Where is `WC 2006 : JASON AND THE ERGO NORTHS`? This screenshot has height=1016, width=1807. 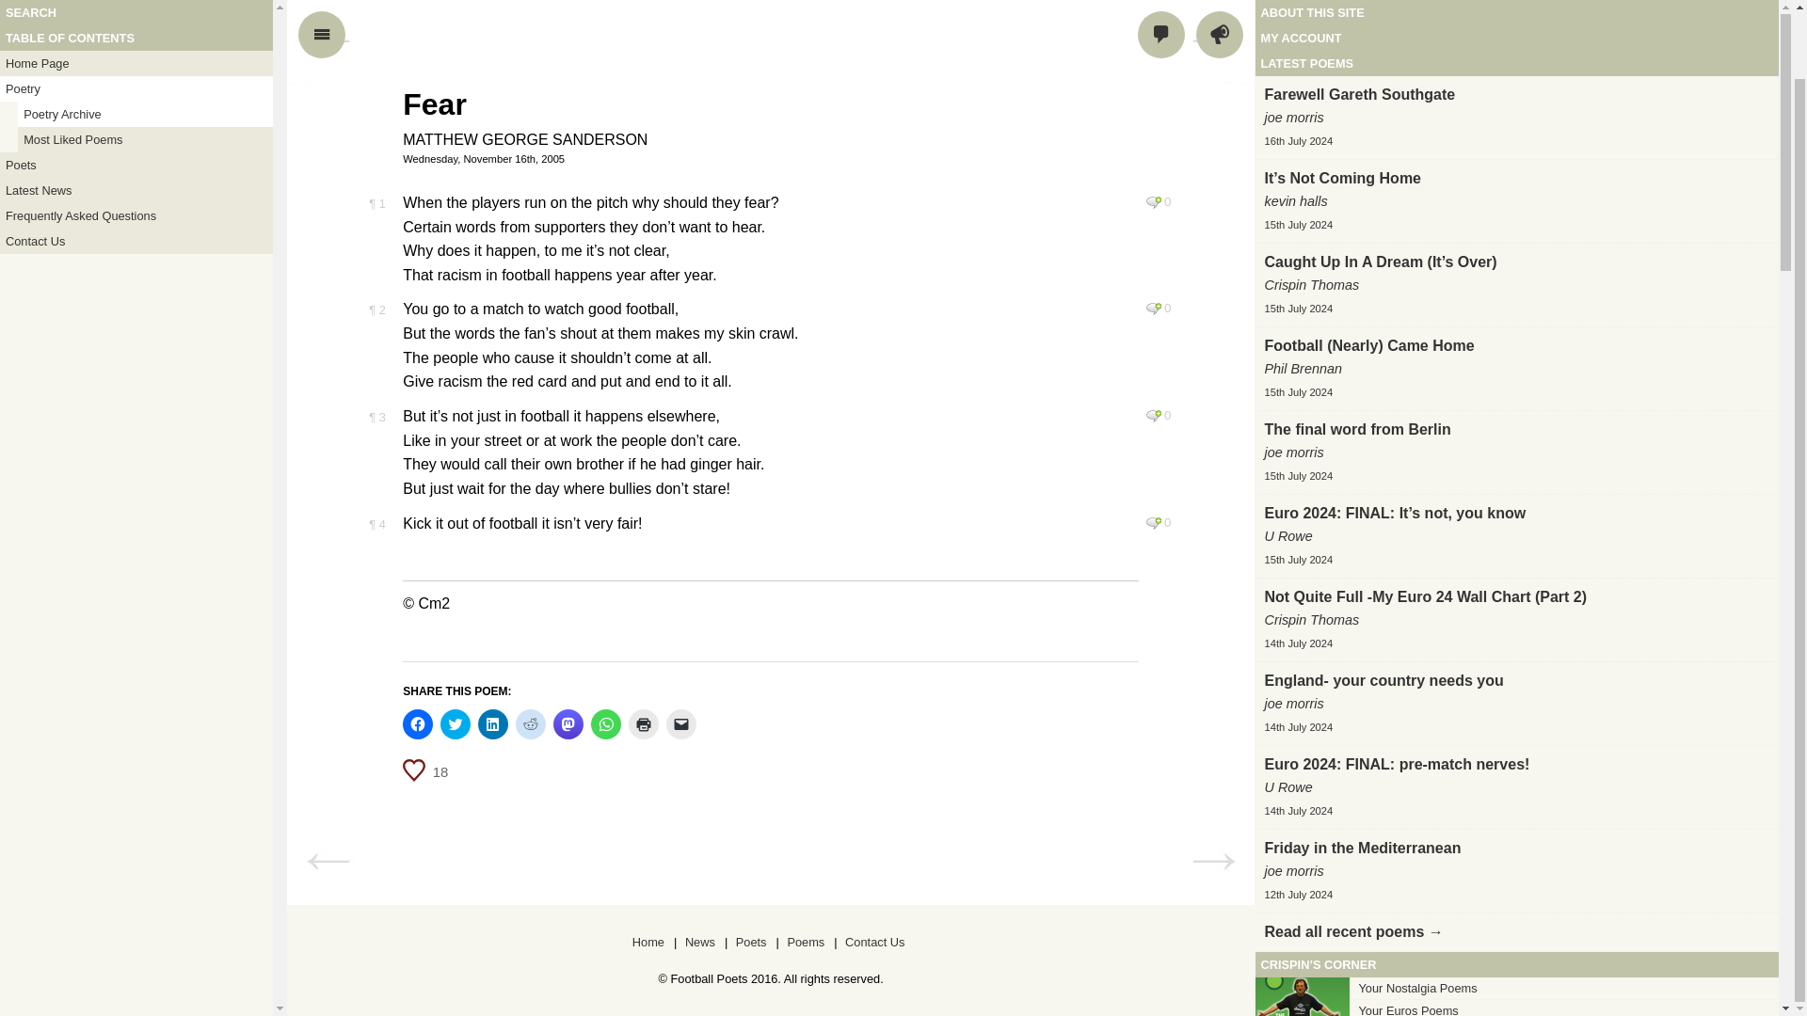 WC 2006 : JASON AND THE ERGO NORTHS is located at coordinates (1213, 862).